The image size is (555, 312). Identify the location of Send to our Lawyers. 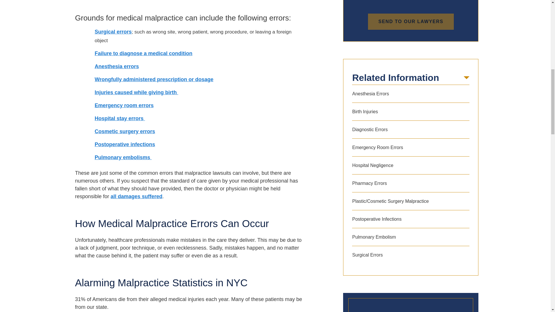
(411, 21).